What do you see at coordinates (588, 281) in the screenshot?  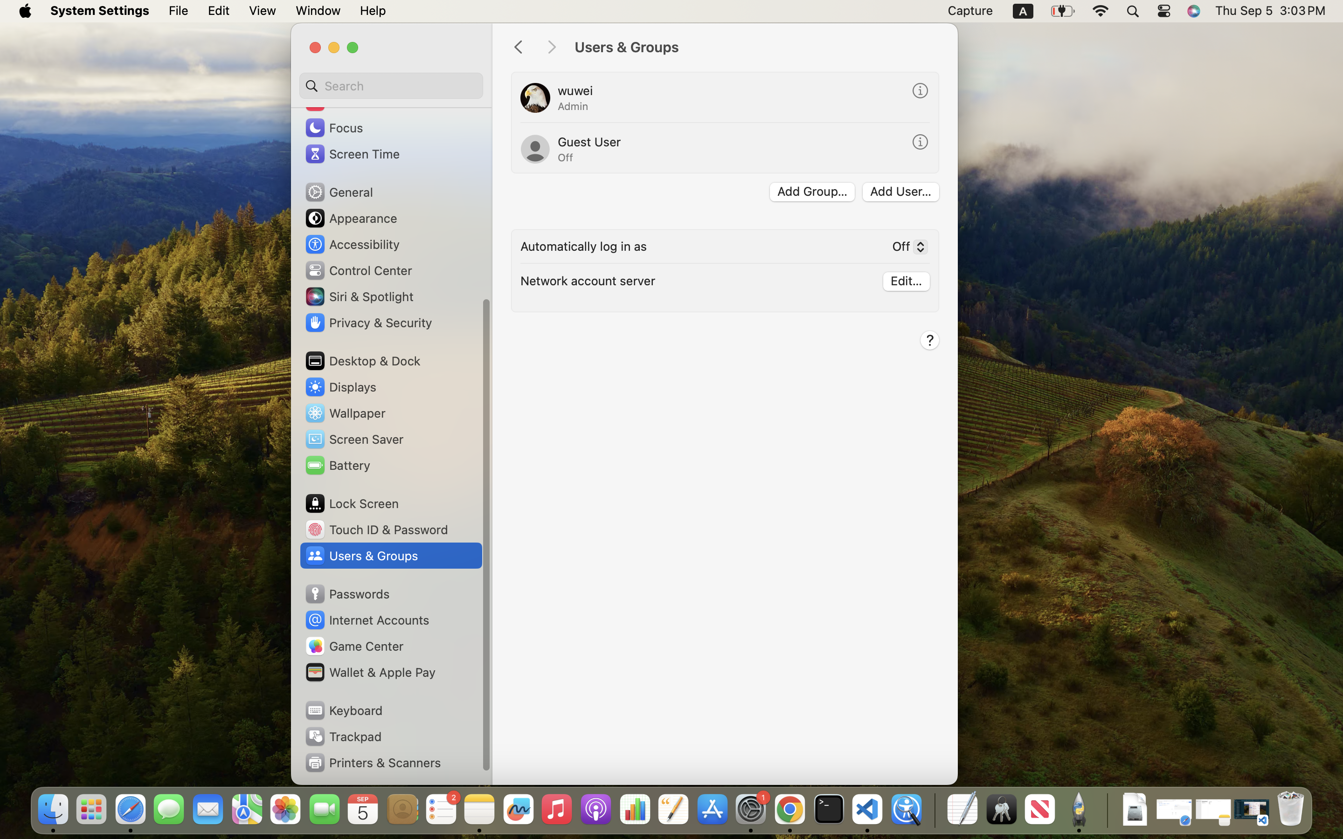 I see `Network account server` at bounding box center [588, 281].